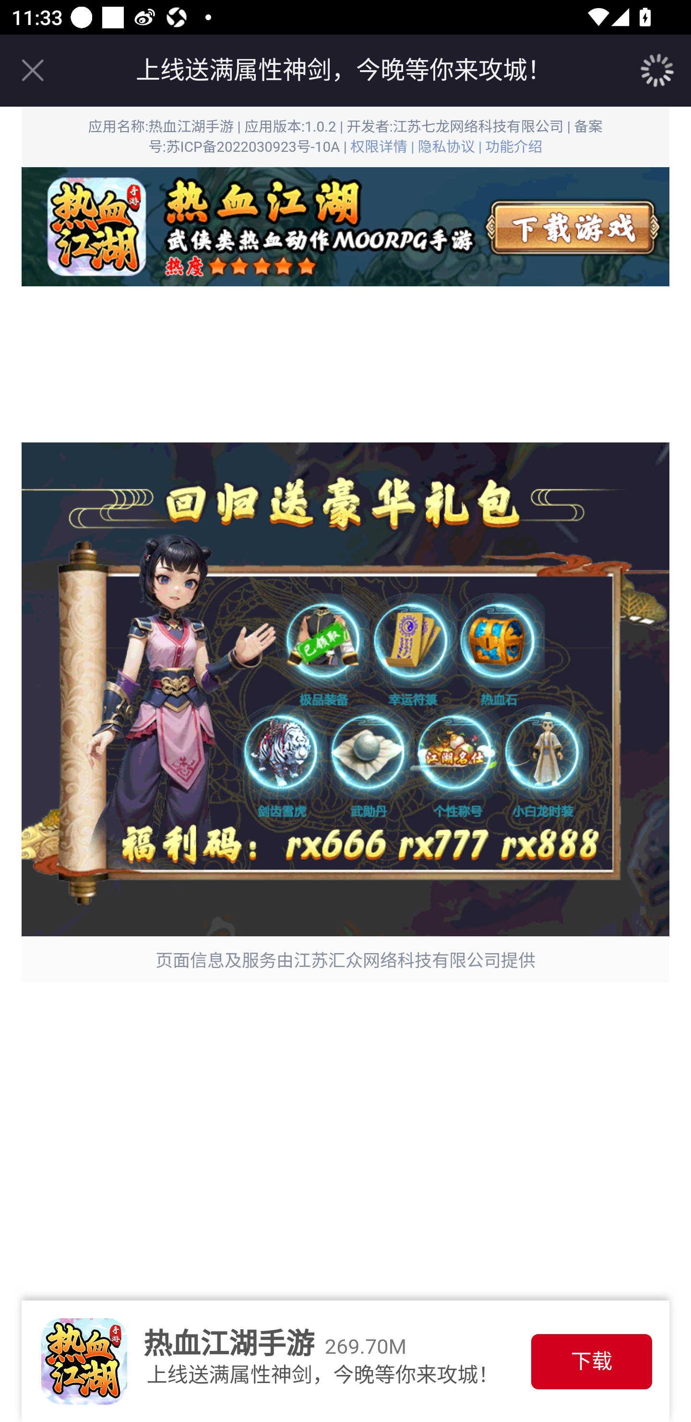 The image size is (691, 1422). What do you see at coordinates (345, 227) in the screenshot?
I see `0?tp=webp` at bounding box center [345, 227].